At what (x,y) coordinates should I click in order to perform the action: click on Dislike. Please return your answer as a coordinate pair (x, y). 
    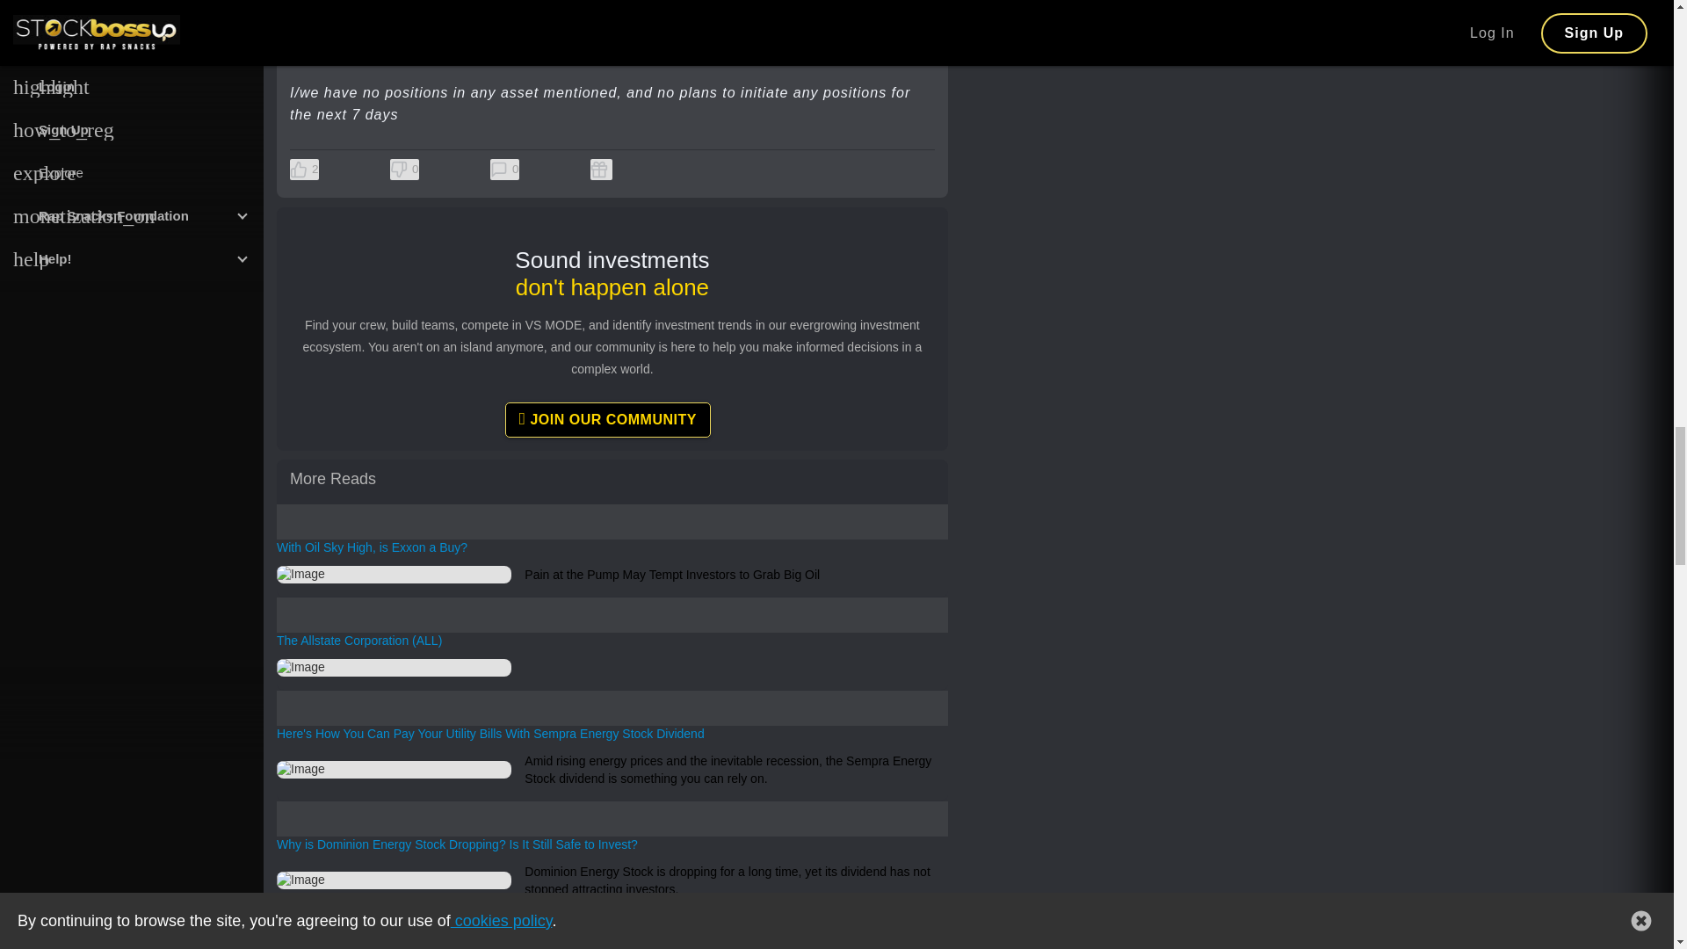
    Looking at the image, I should click on (404, 170).